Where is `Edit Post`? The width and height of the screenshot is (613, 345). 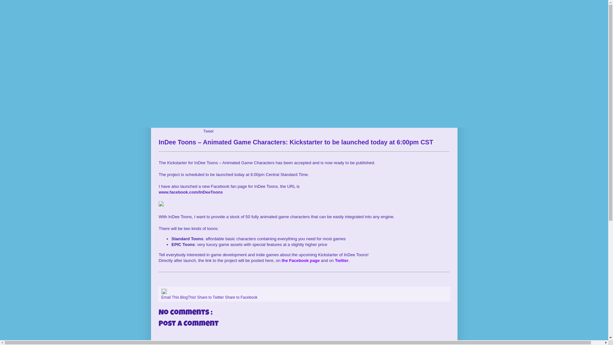
Edit Post is located at coordinates (164, 293).